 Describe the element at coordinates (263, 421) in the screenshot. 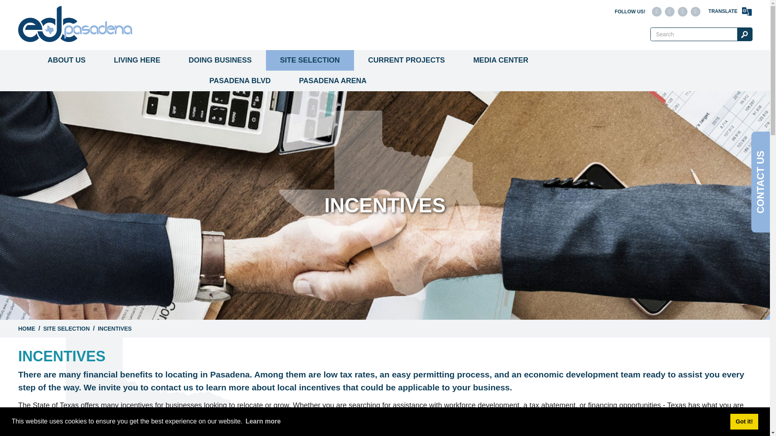

I see `Learn more` at that location.